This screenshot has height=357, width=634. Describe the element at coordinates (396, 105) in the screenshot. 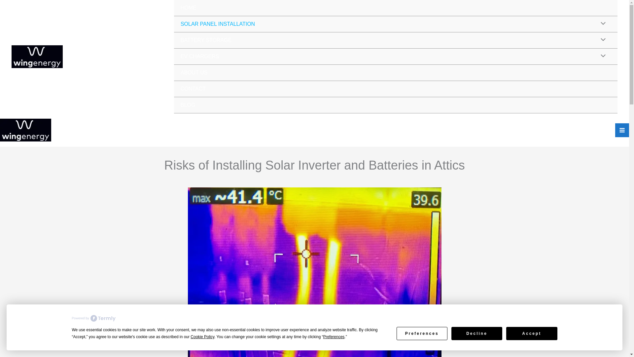

I see `BLOG` at that location.